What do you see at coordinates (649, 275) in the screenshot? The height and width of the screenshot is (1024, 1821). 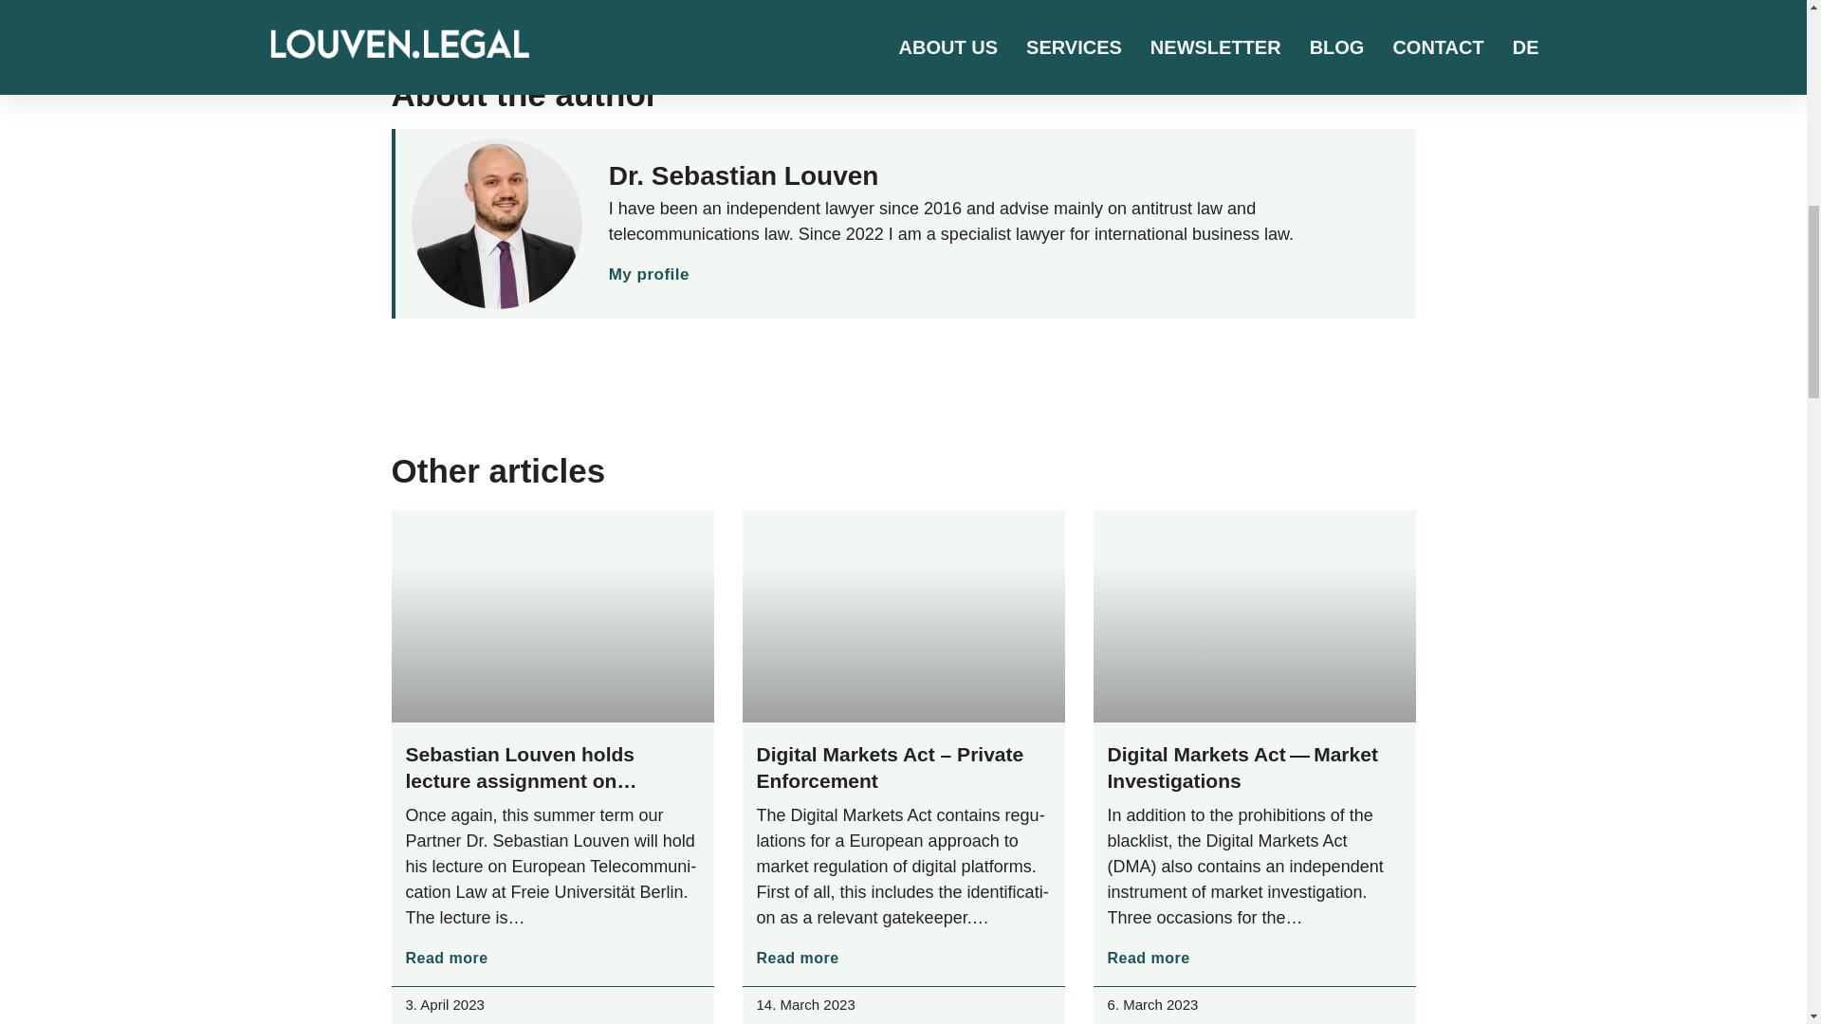 I see `My profile` at bounding box center [649, 275].